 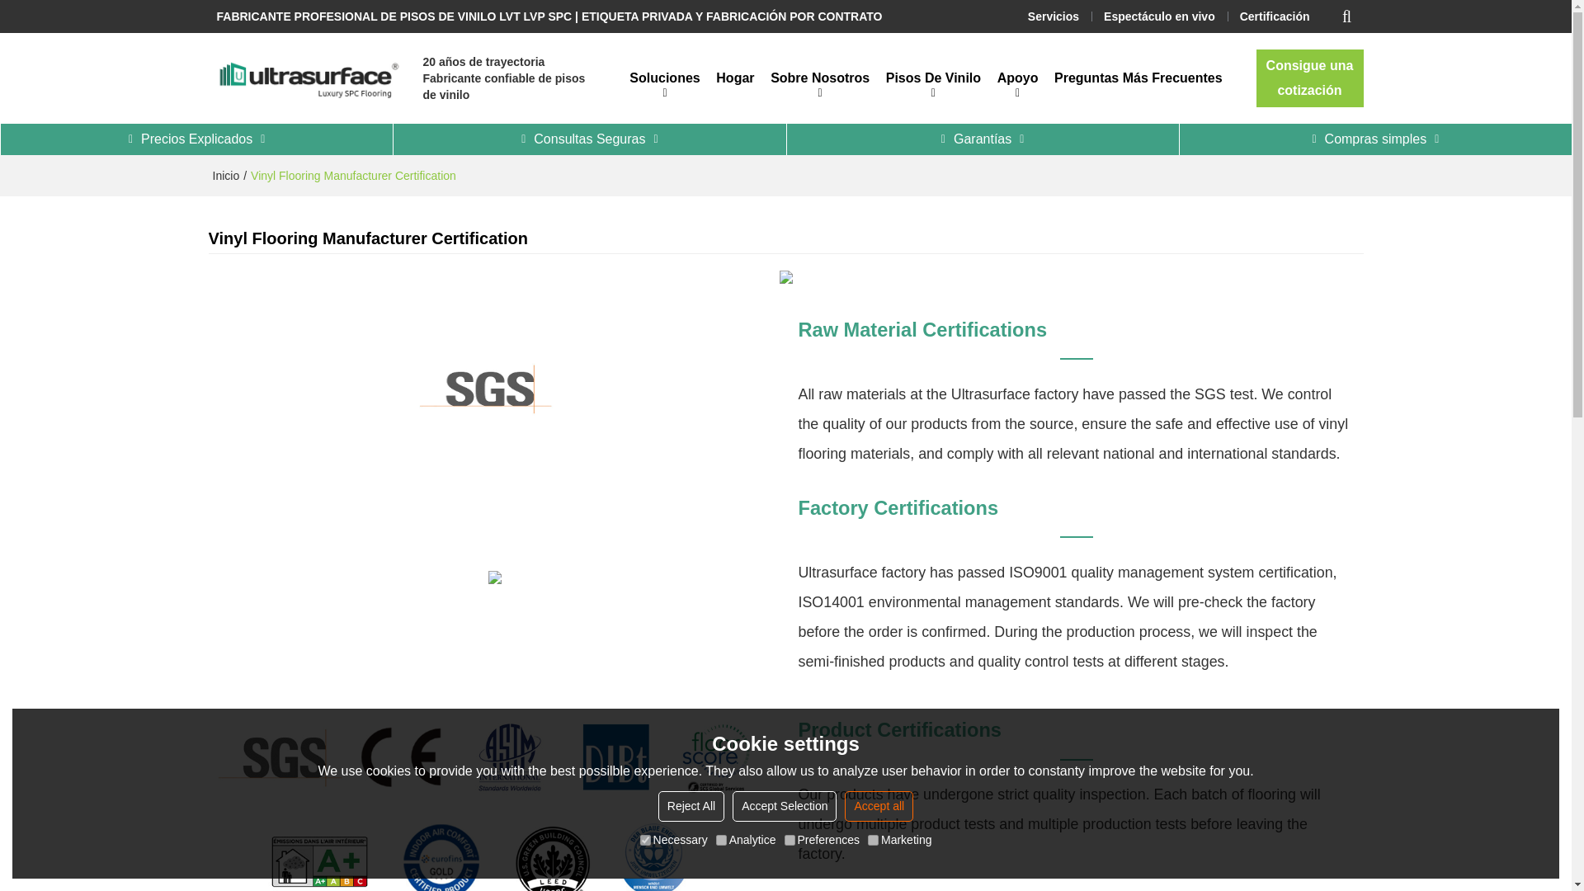 What do you see at coordinates (306, 78) in the screenshot?
I see `HANHENT INTERNATIONAL CHINA  CO., LTD.` at bounding box center [306, 78].